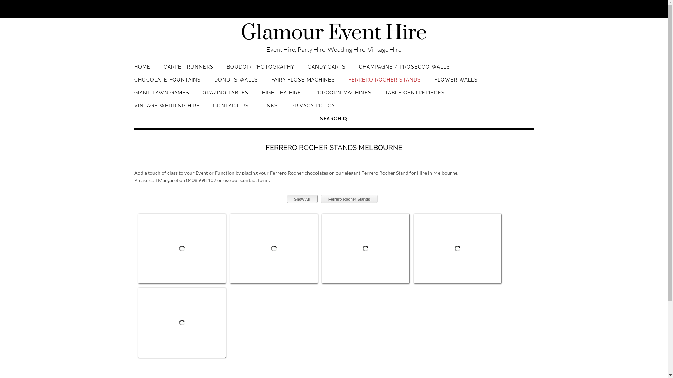 The image size is (673, 378). What do you see at coordinates (327, 70) in the screenshot?
I see `CANDY CARTS` at bounding box center [327, 70].